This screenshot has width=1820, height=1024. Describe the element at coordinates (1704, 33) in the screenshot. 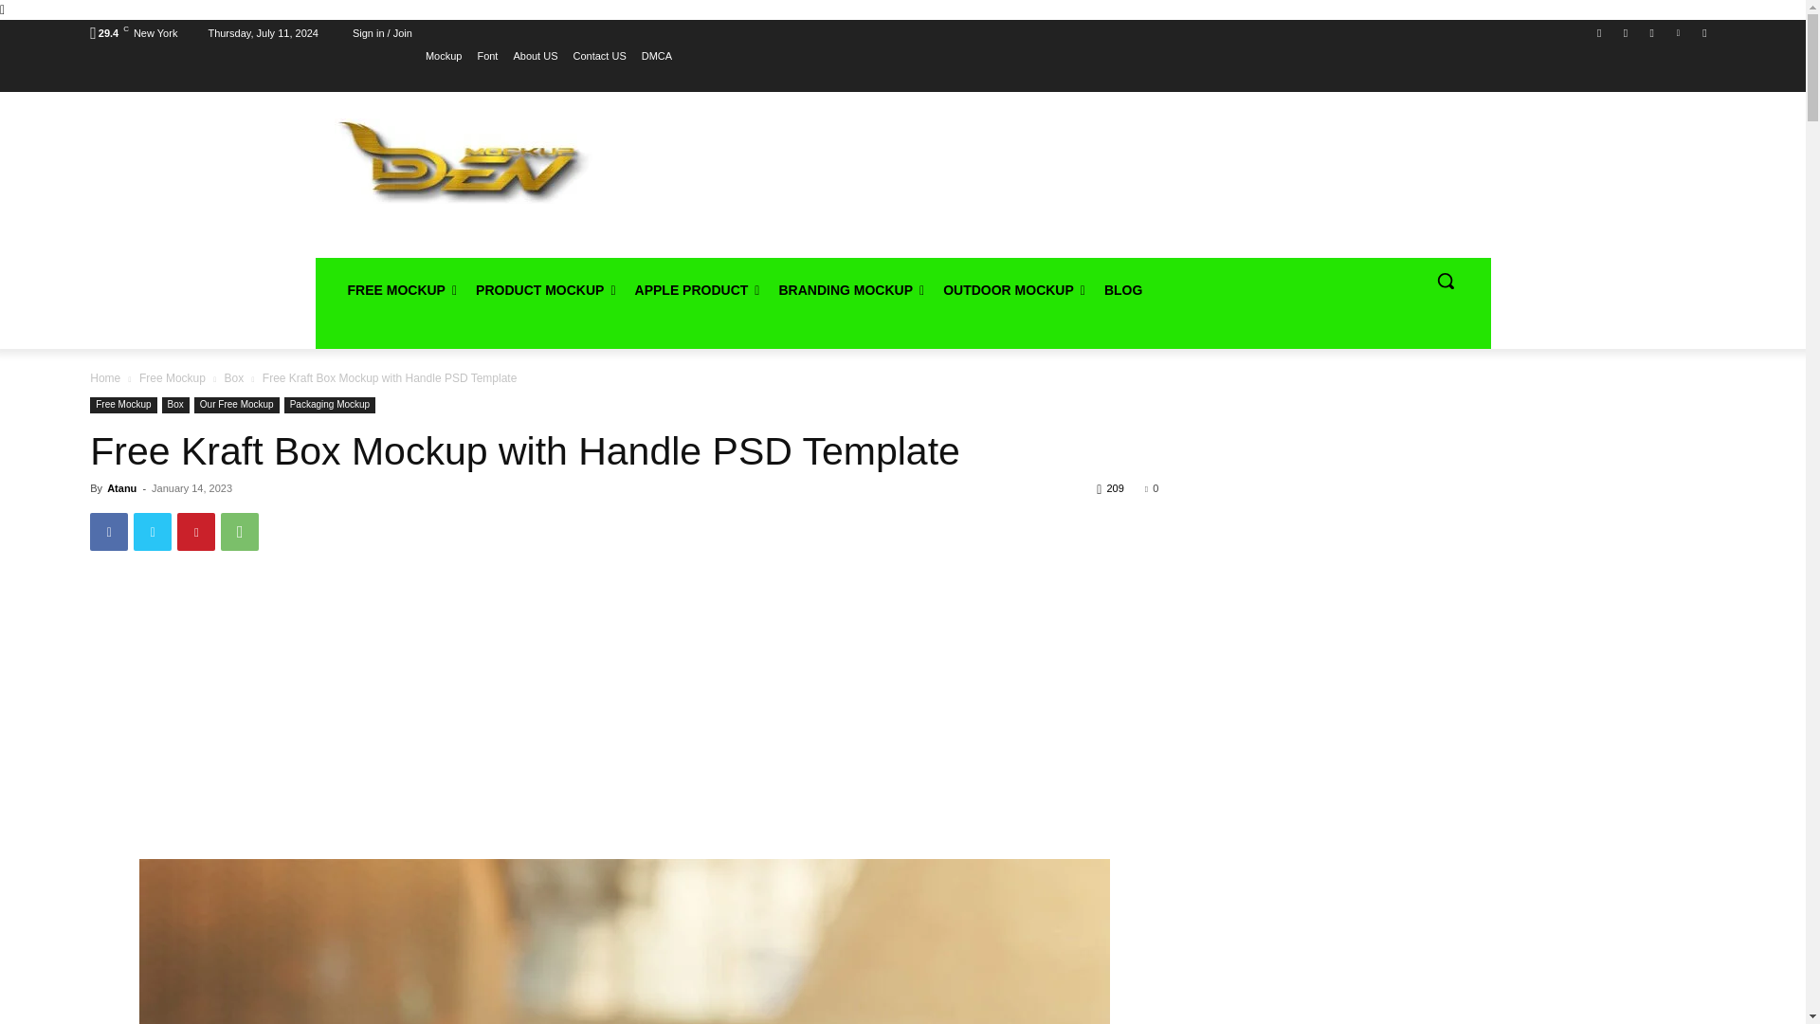

I see `Youtube` at that location.